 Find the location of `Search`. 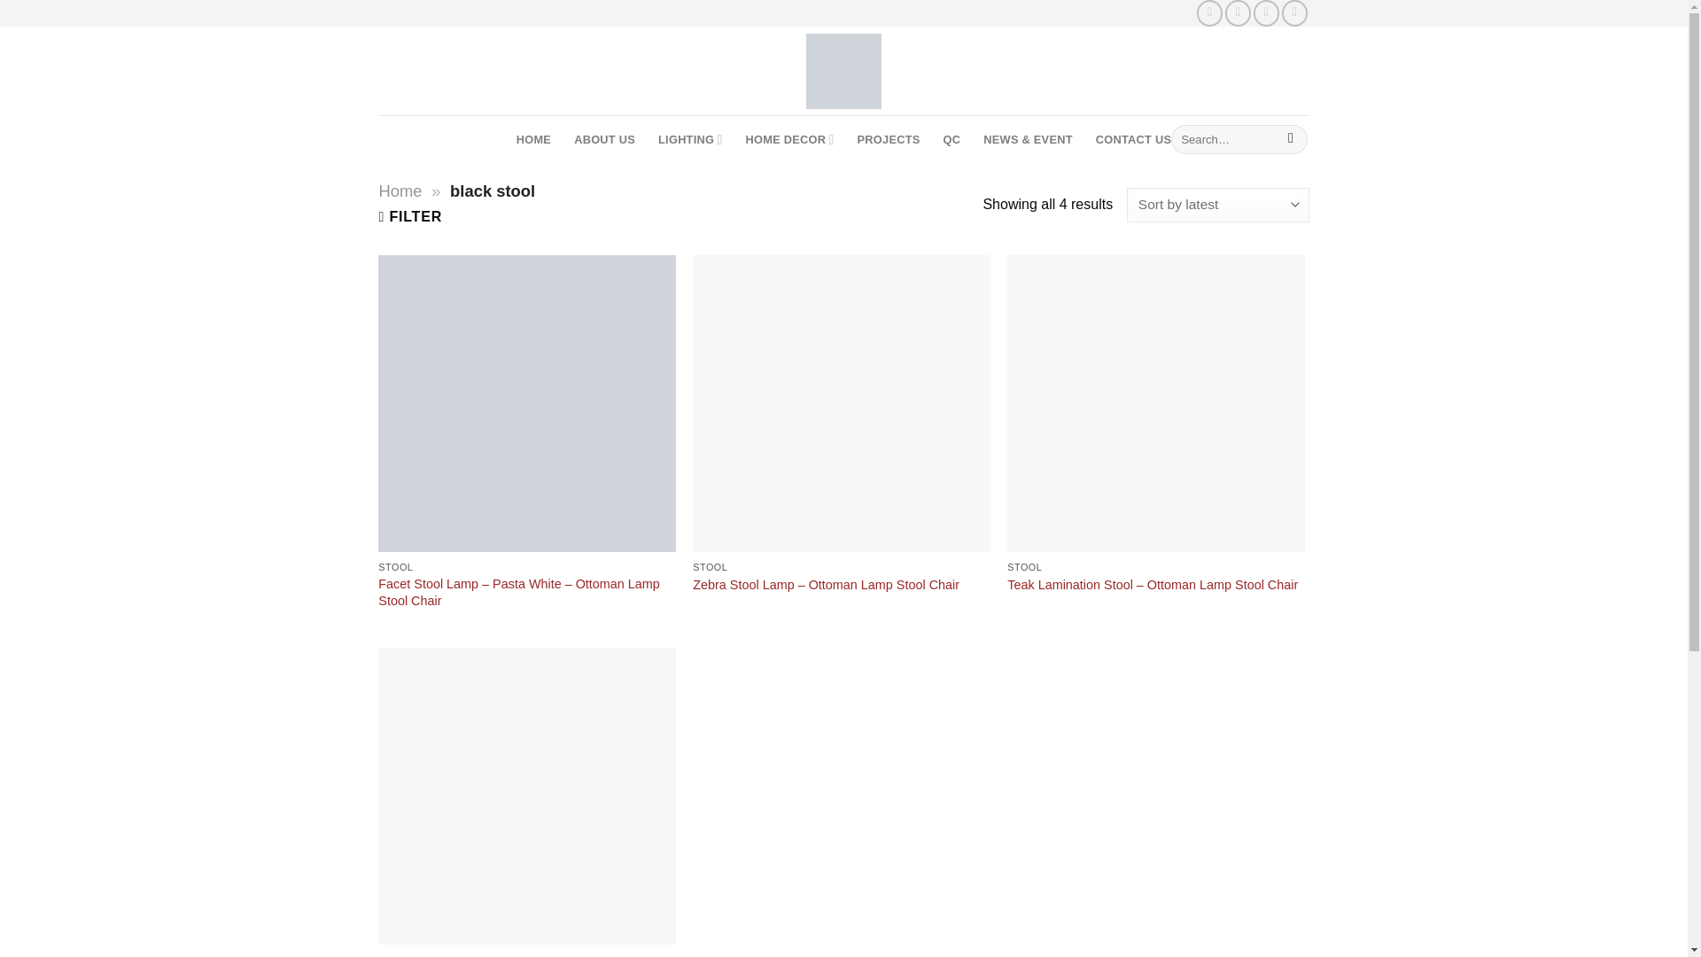

Search is located at coordinates (1292, 140).